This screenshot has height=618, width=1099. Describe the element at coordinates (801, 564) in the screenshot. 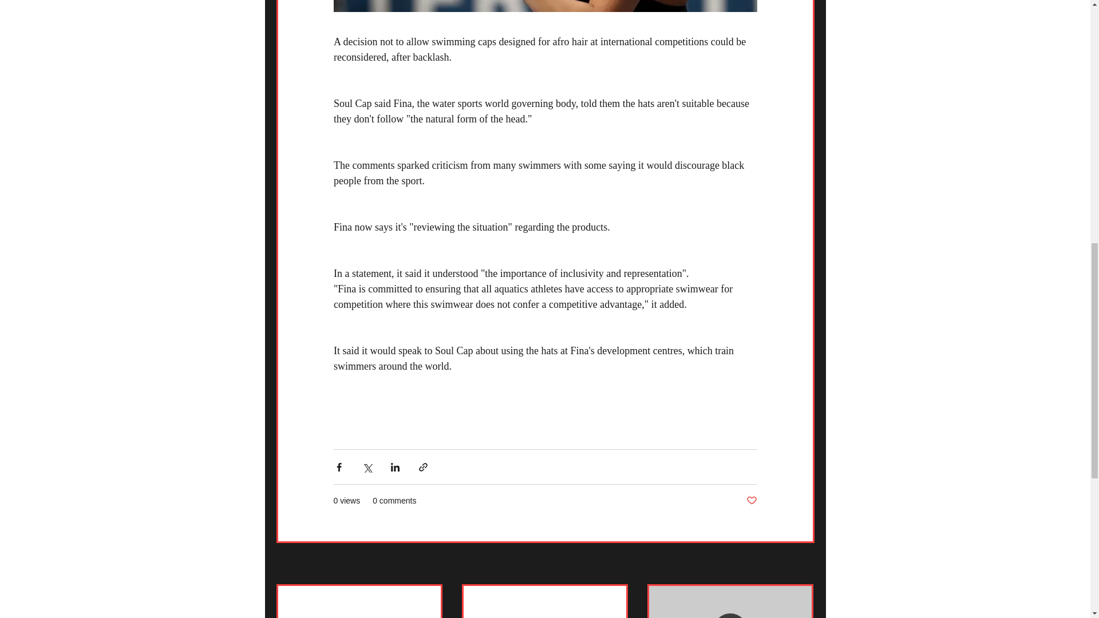

I see `See All` at that location.